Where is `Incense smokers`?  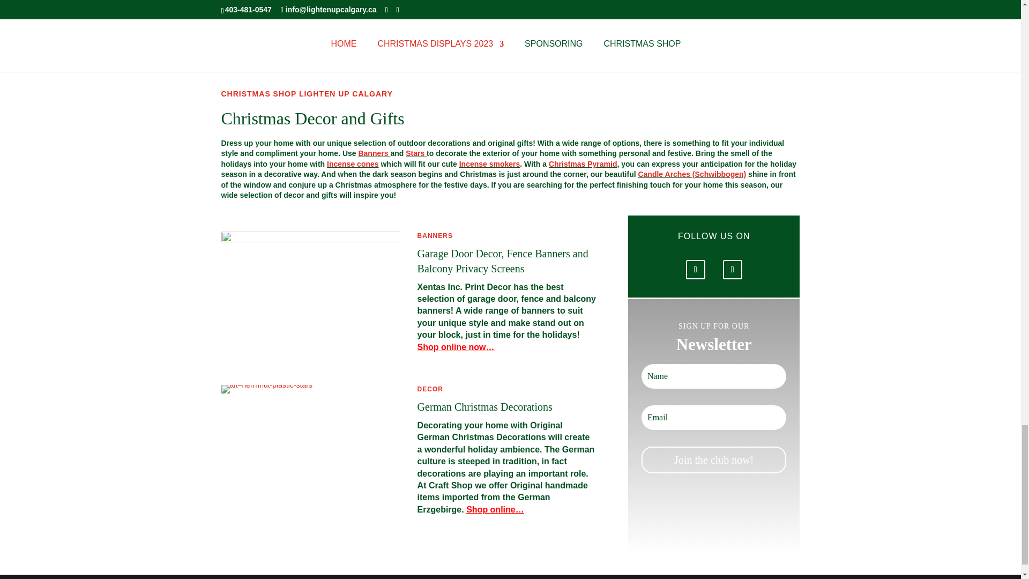 Incense smokers is located at coordinates (490, 164).